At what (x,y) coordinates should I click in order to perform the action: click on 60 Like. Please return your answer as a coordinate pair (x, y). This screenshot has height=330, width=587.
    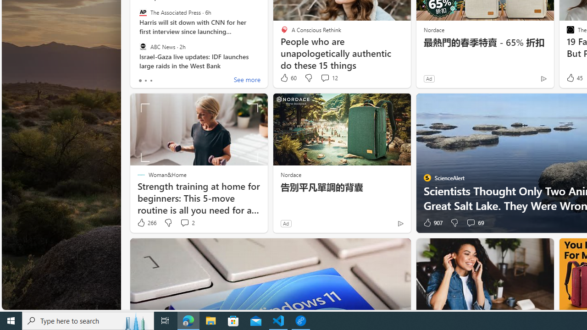
    Looking at the image, I should click on (288, 78).